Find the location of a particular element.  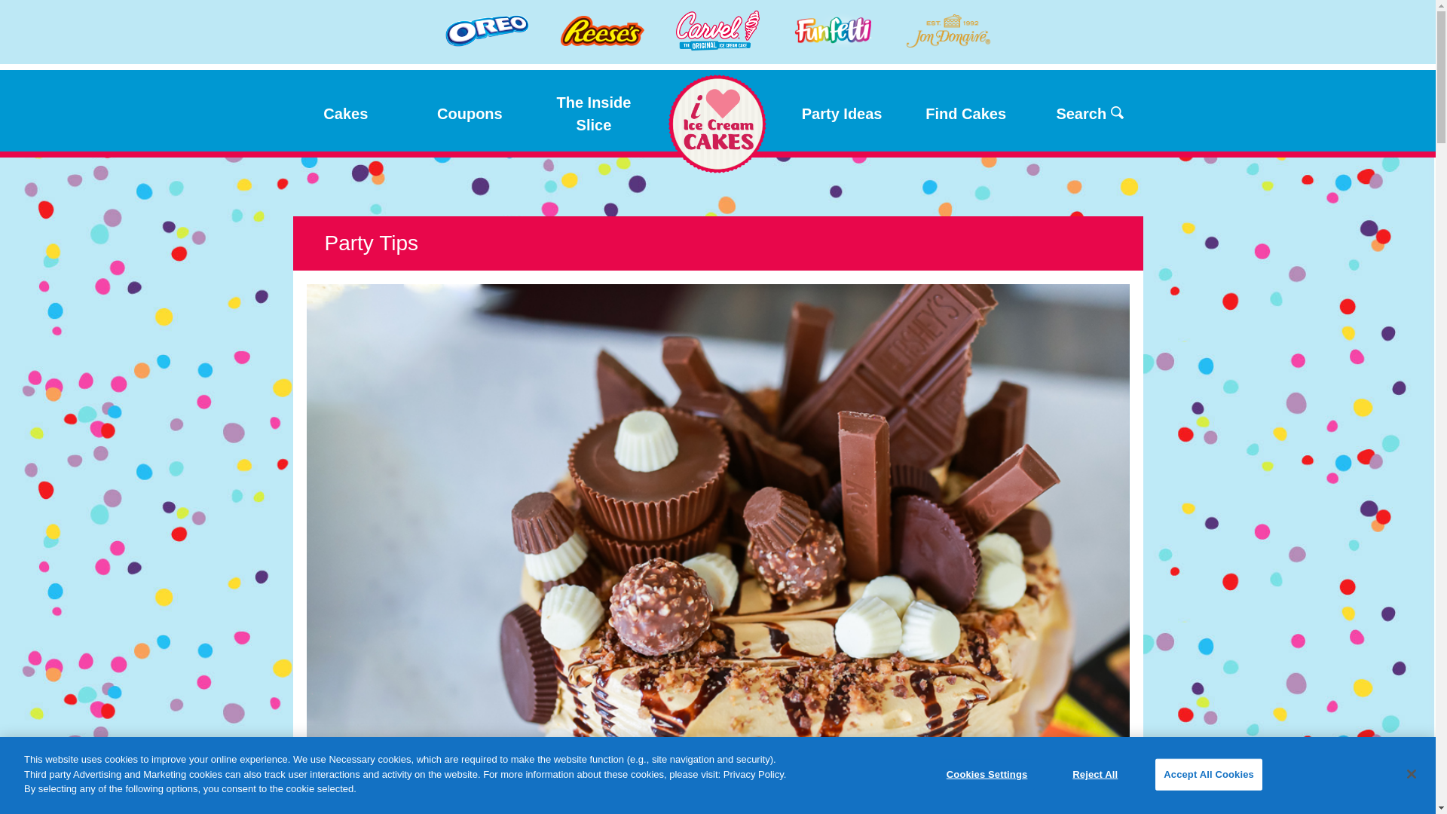

Cakes is located at coordinates (345, 110).